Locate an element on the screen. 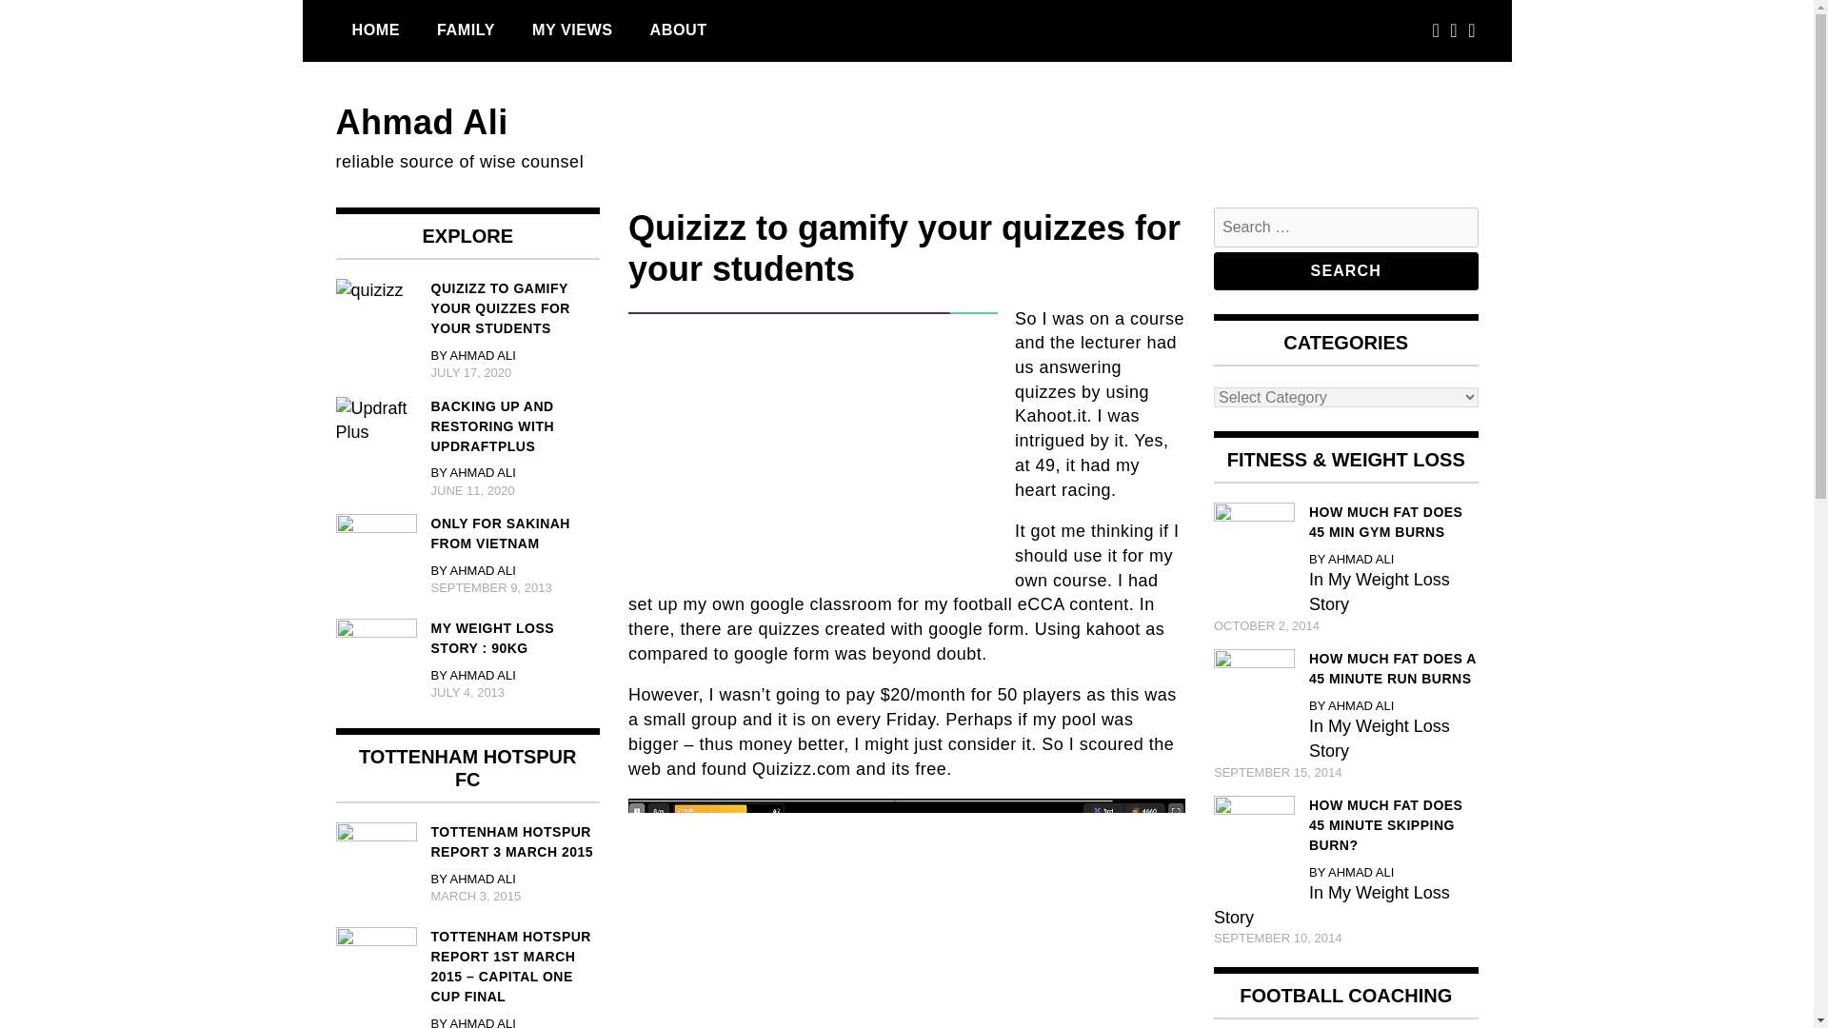 This screenshot has height=1028, width=1828. TOTTENHAM HOTSPUR REPORT 3 MARCH 2015 is located at coordinates (467, 842).